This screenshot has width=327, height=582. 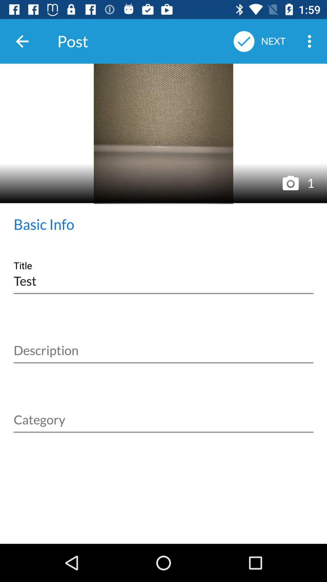 What do you see at coordinates (290, 183) in the screenshot?
I see `select camera icon which is after the image` at bounding box center [290, 183].